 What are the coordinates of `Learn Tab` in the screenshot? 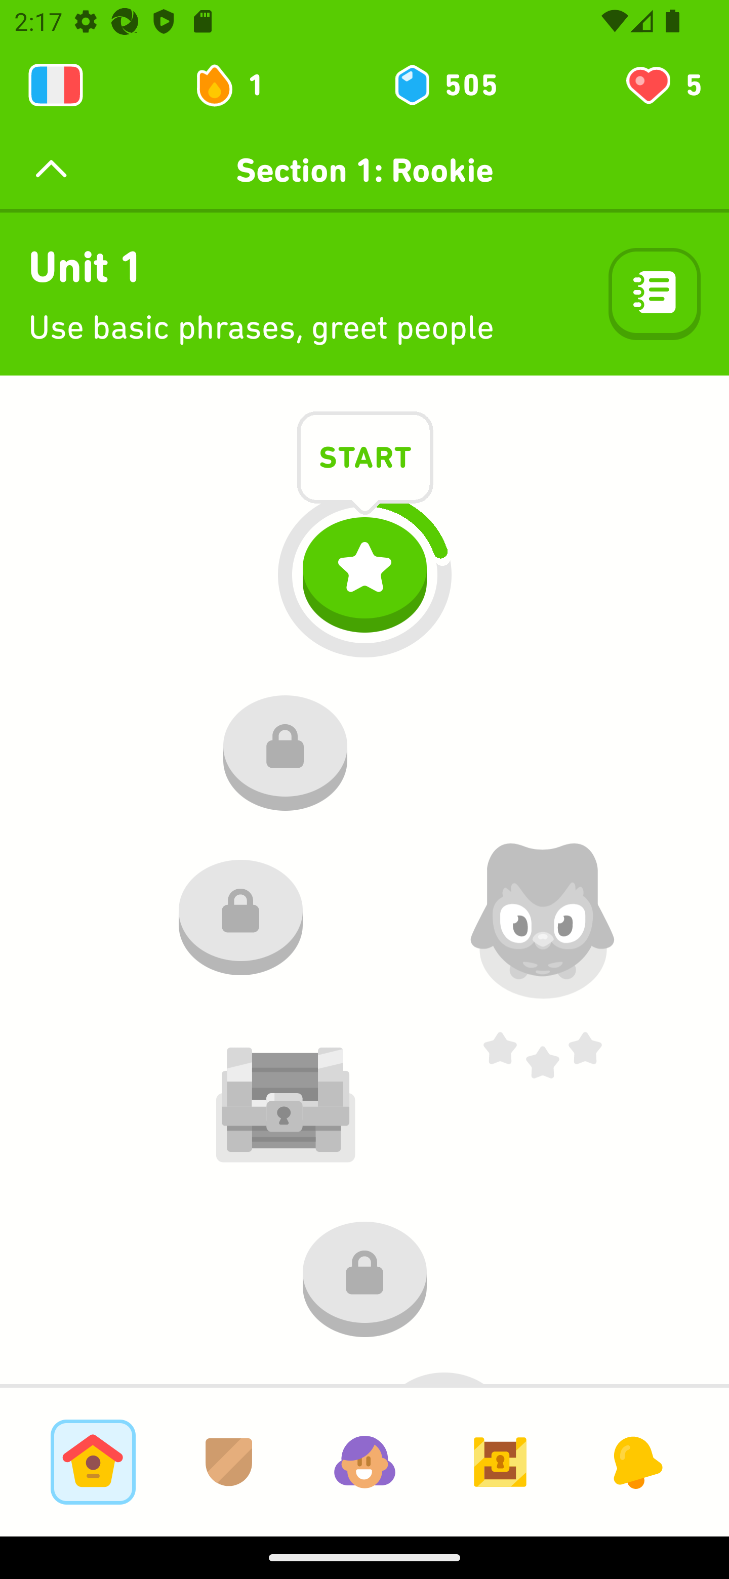 It's located at (93, 1462).